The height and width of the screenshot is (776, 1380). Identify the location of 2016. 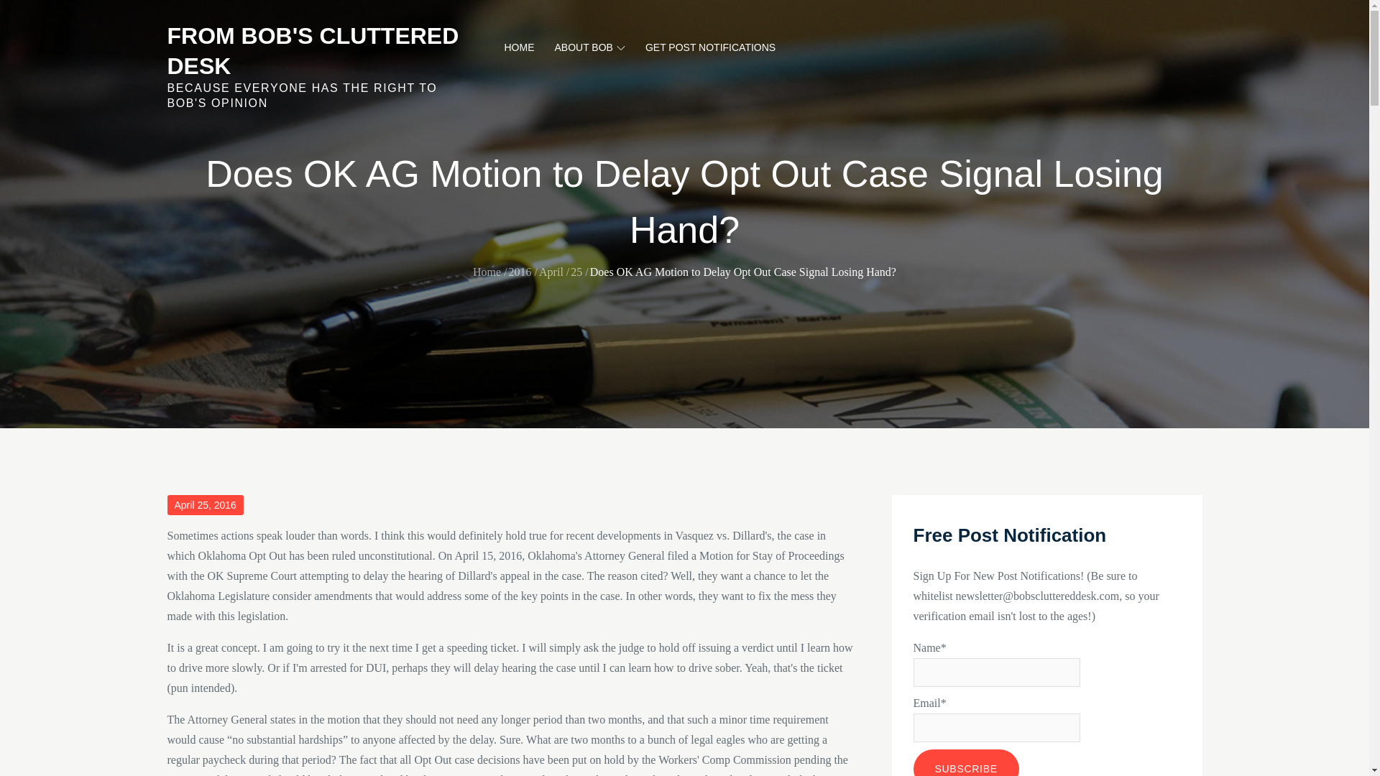
(520, 272).